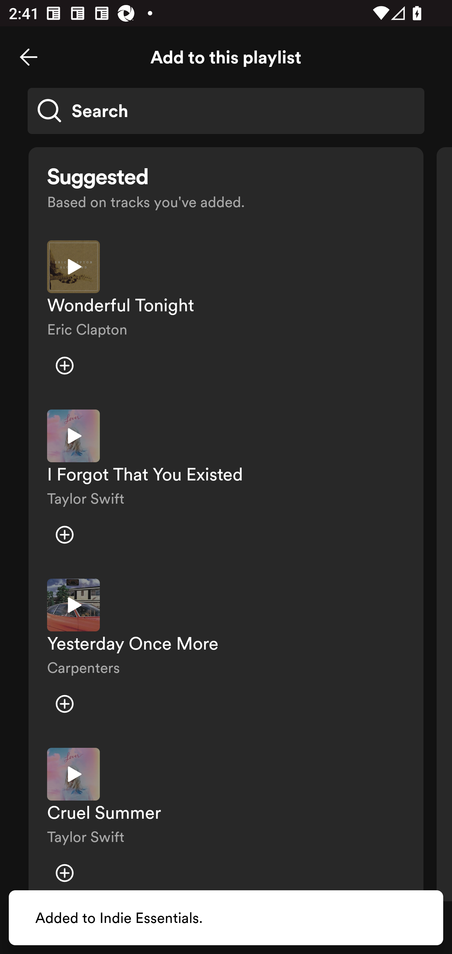 The height and width of the screenshot is (954, 452). What do you see at coordinates (65, 873) in the screenshot?
I see `Add item` at bounding box center [65, 873].